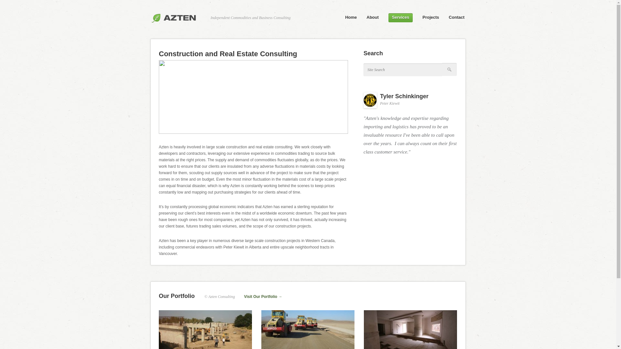  Describe the element at coordinates (373, 17) in the screenshot. I see `About` at that location.